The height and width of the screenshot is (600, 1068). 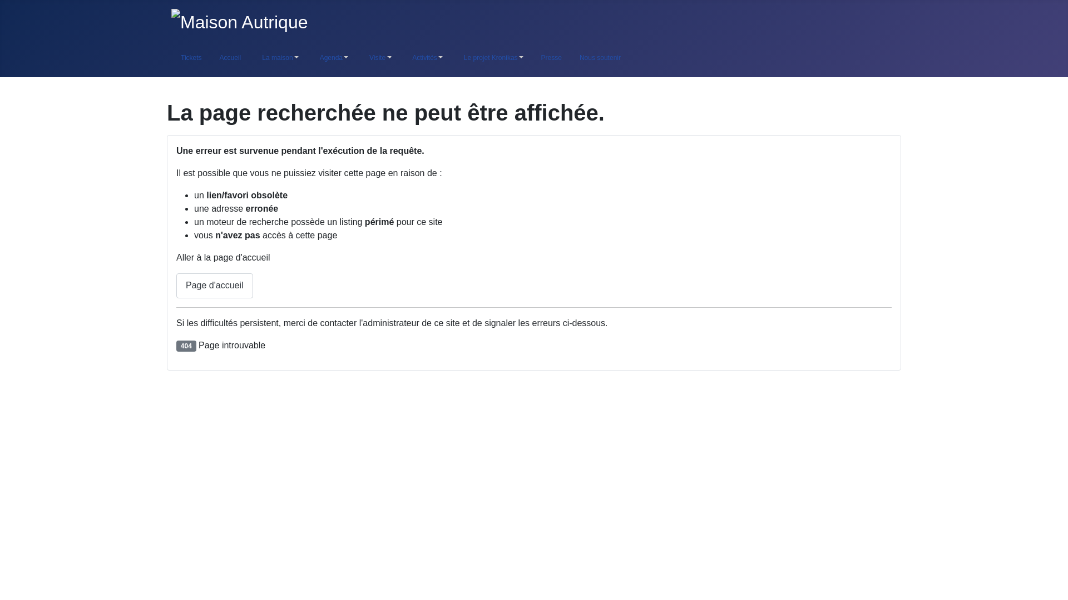 What do you see at coordinates (215, 286) in the screenshot?
I see `Page d'accueil` at bounding box center [215, 286].